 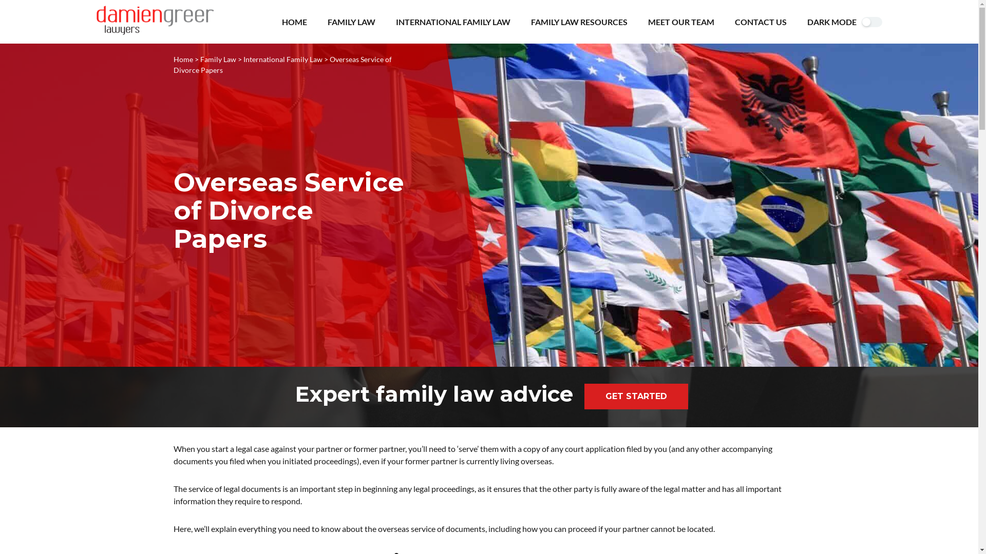 What do you see at coordinates (218, 60) in the screenshot?
I see `Family Law` at bounding box center [218, 60].